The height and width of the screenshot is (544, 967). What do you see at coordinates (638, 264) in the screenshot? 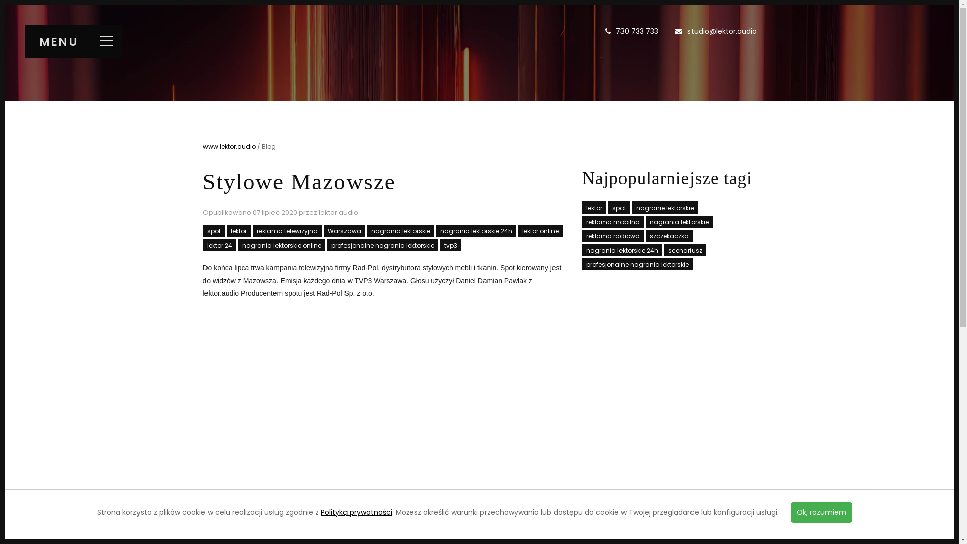
I see `profesjonalne nagrania lektorskie` at bounding box center [638, 264].